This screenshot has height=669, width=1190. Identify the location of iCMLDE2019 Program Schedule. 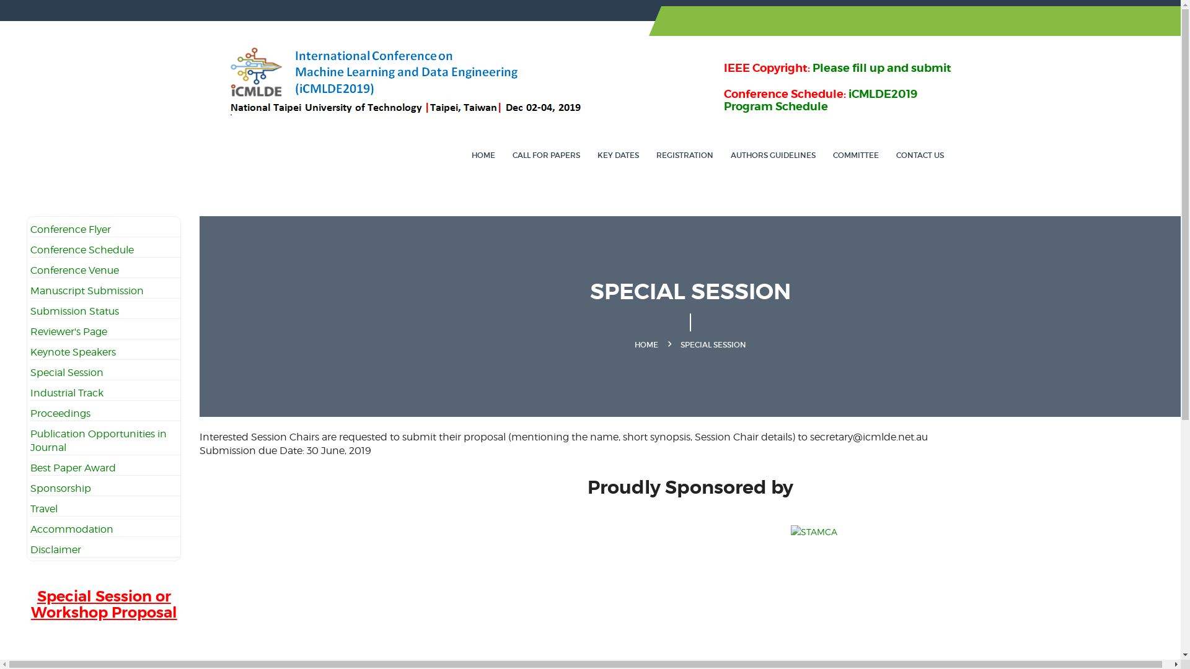
(821, 100).